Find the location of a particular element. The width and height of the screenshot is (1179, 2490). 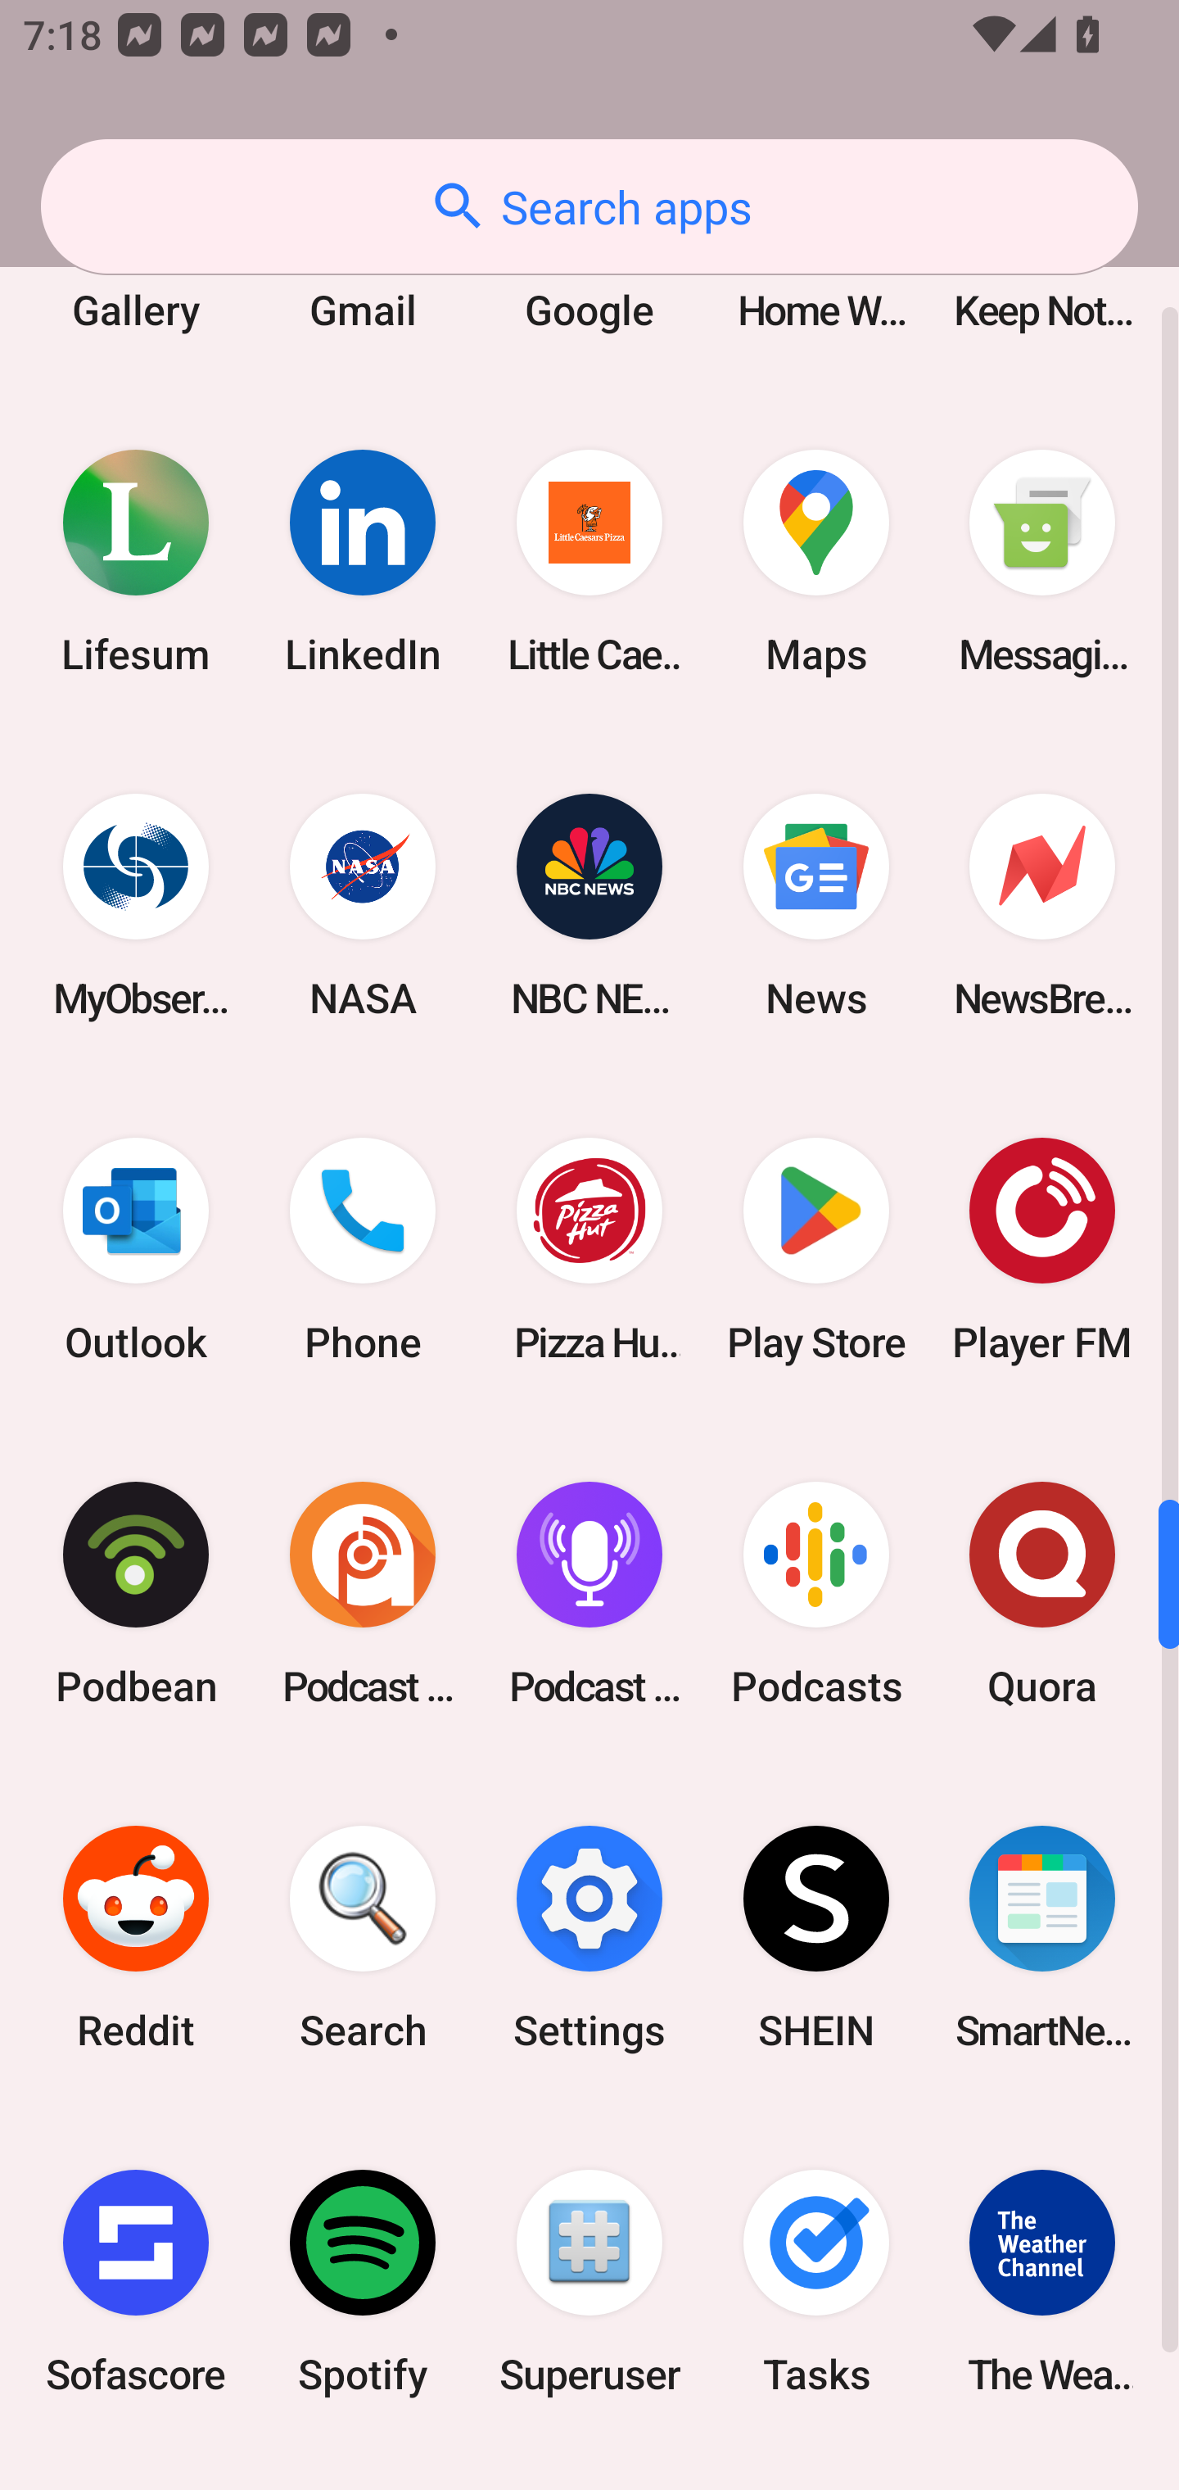

  Search apps is located at coordinates (589, 206).